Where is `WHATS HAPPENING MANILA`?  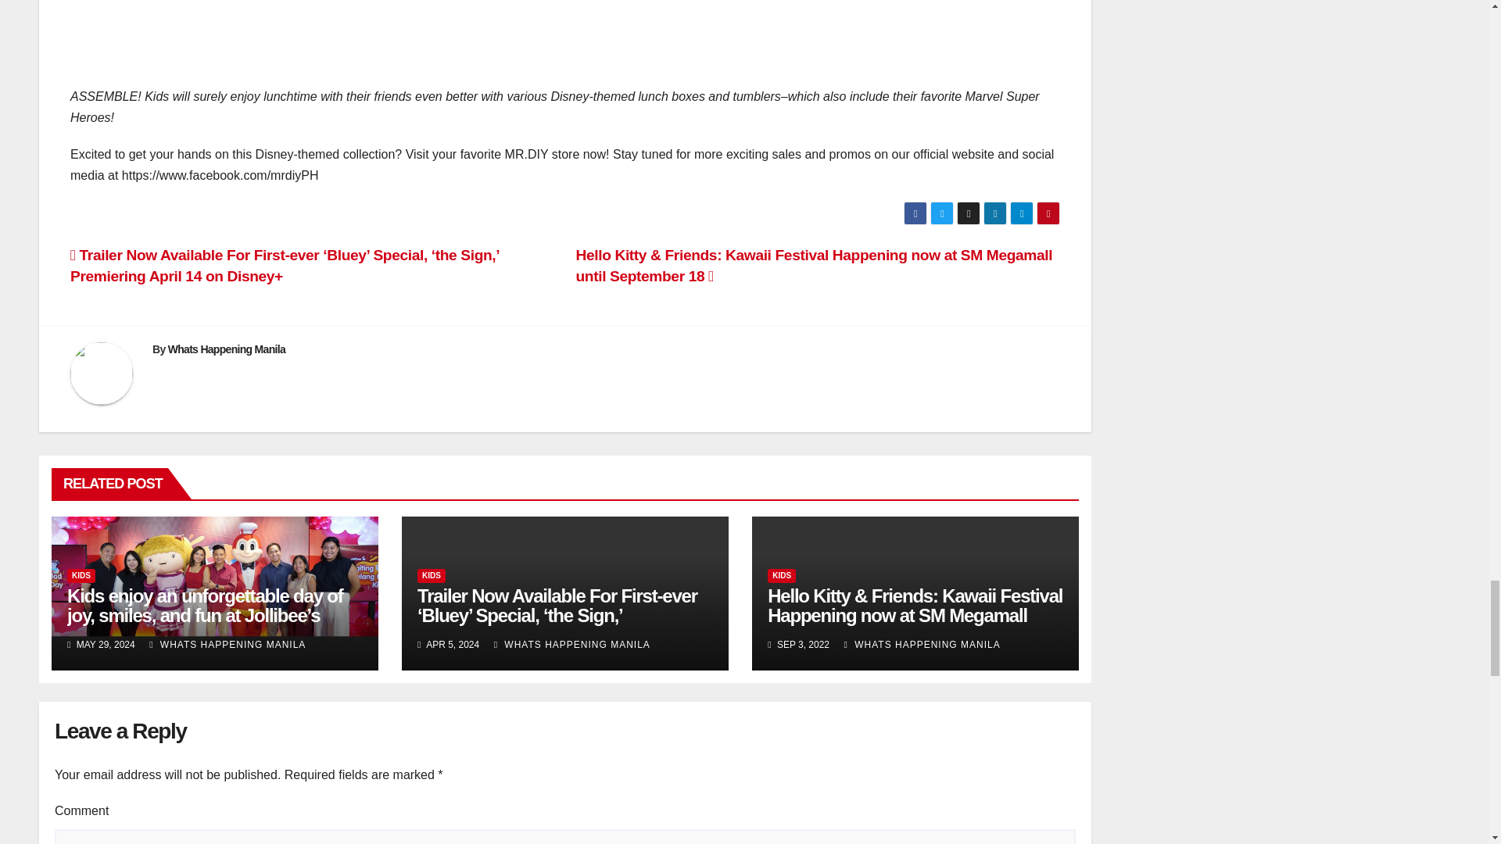 WHATS HAPPENING MANILA is located at coordinates (922, 644).